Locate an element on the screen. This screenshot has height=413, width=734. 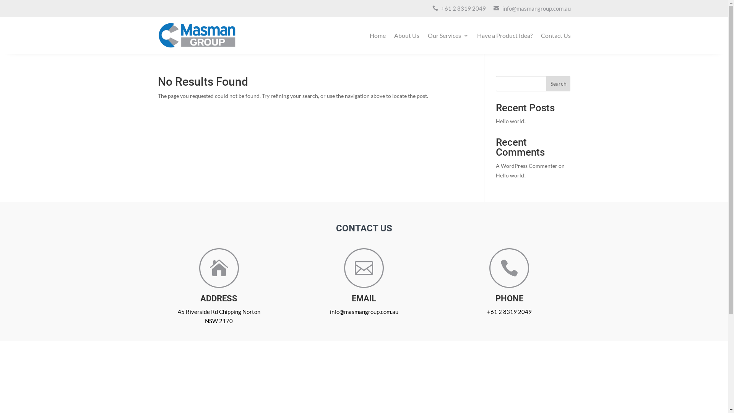
Home is located at coordinates (377, 36).